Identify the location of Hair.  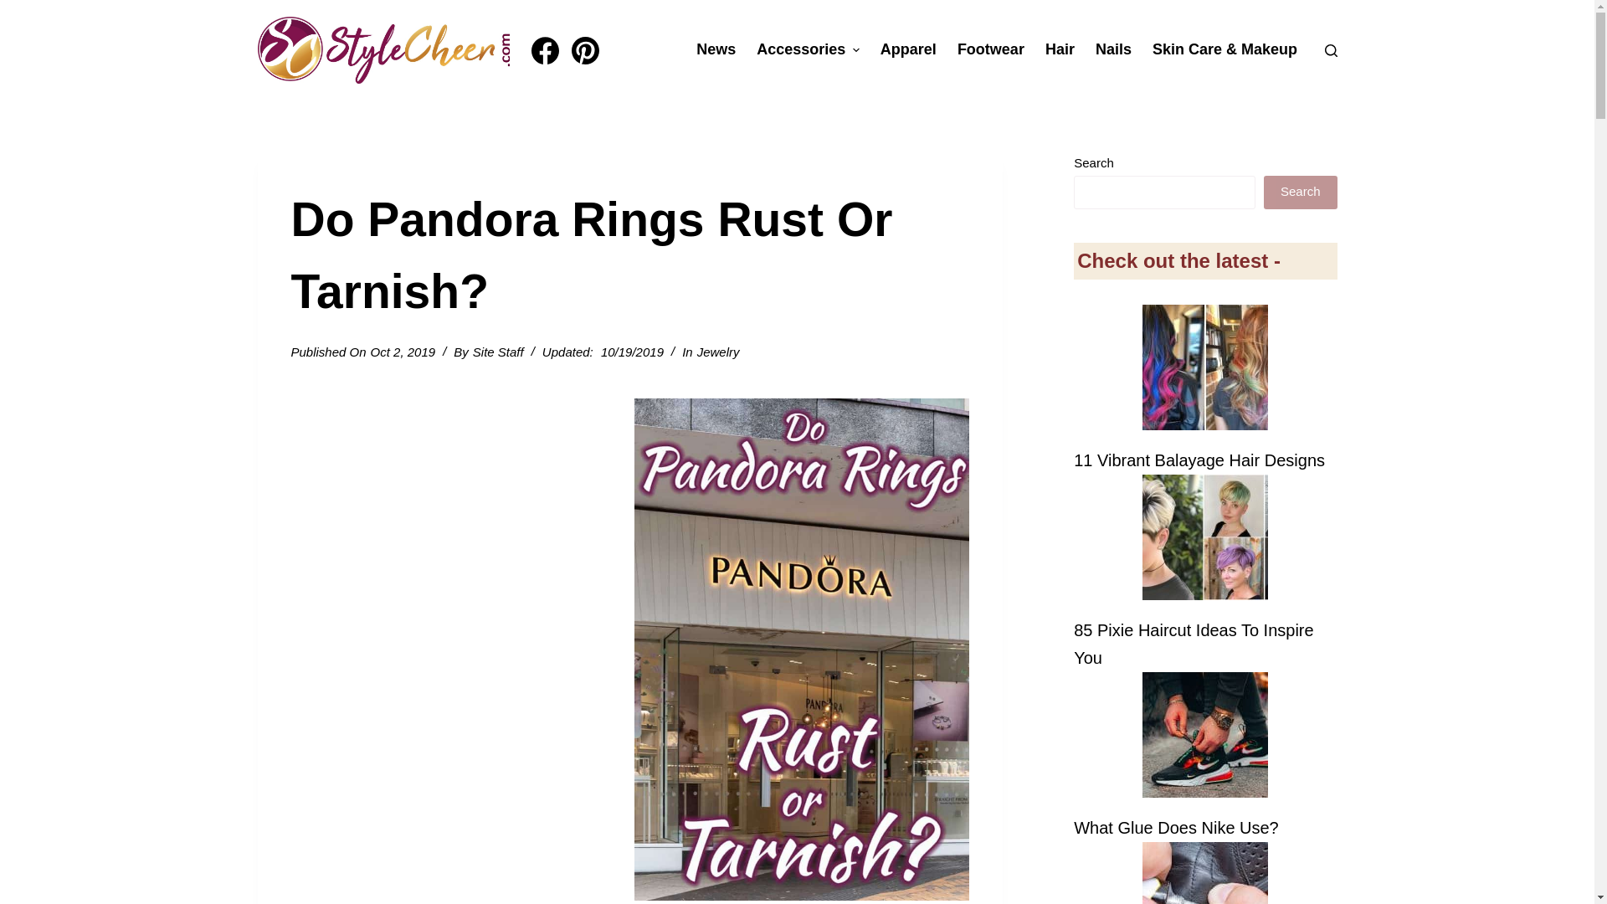
(1060, 50).